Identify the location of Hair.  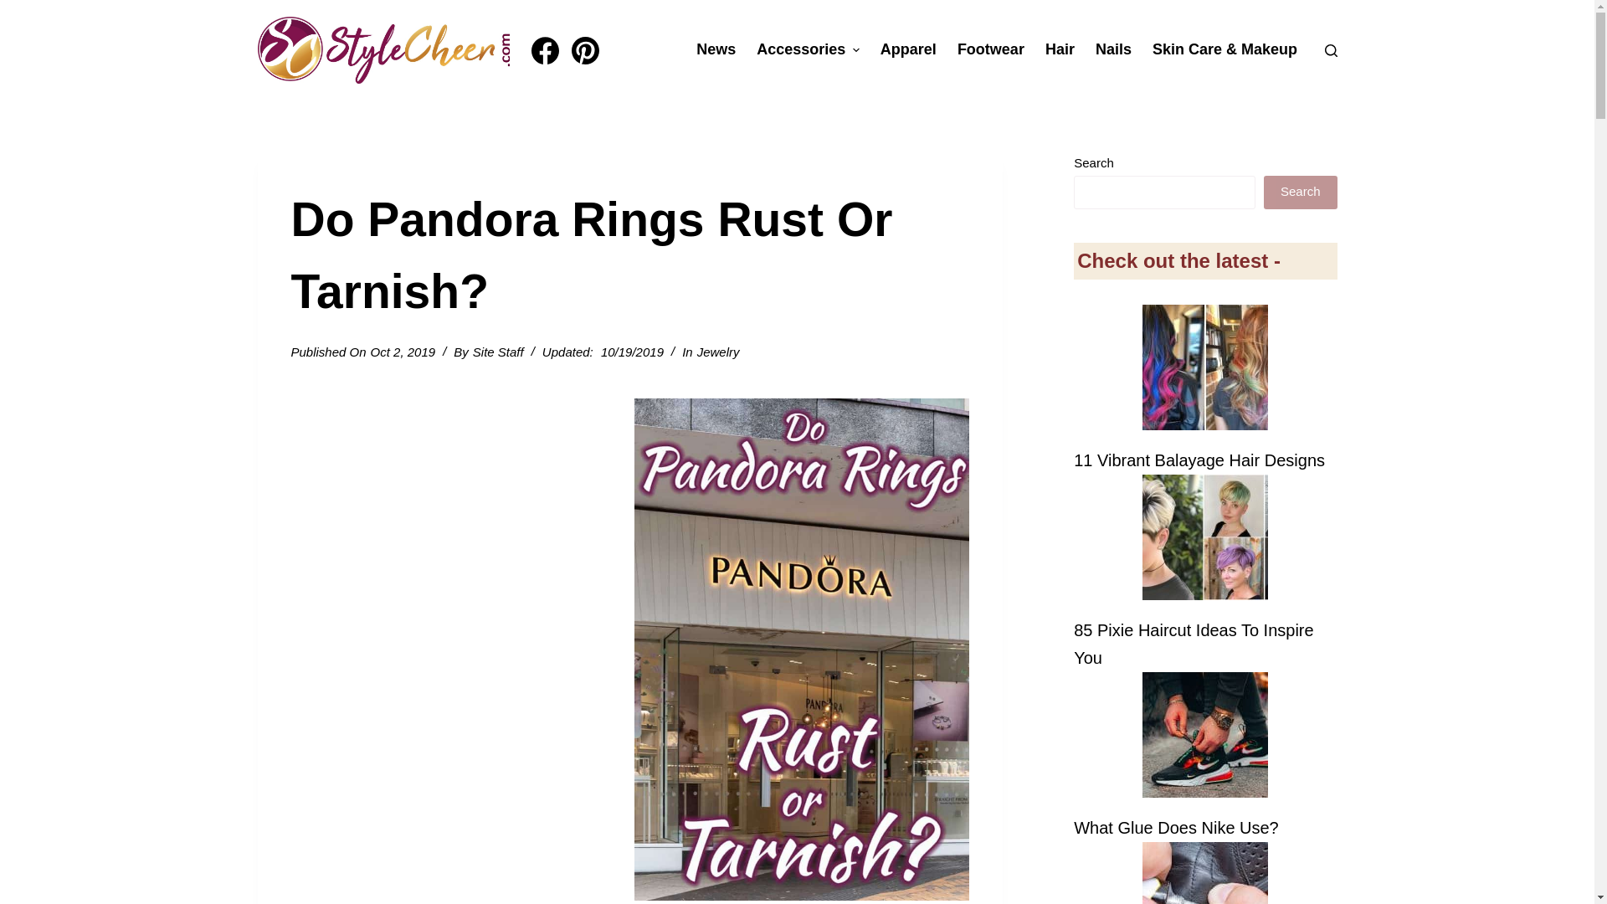
(1060, 50).